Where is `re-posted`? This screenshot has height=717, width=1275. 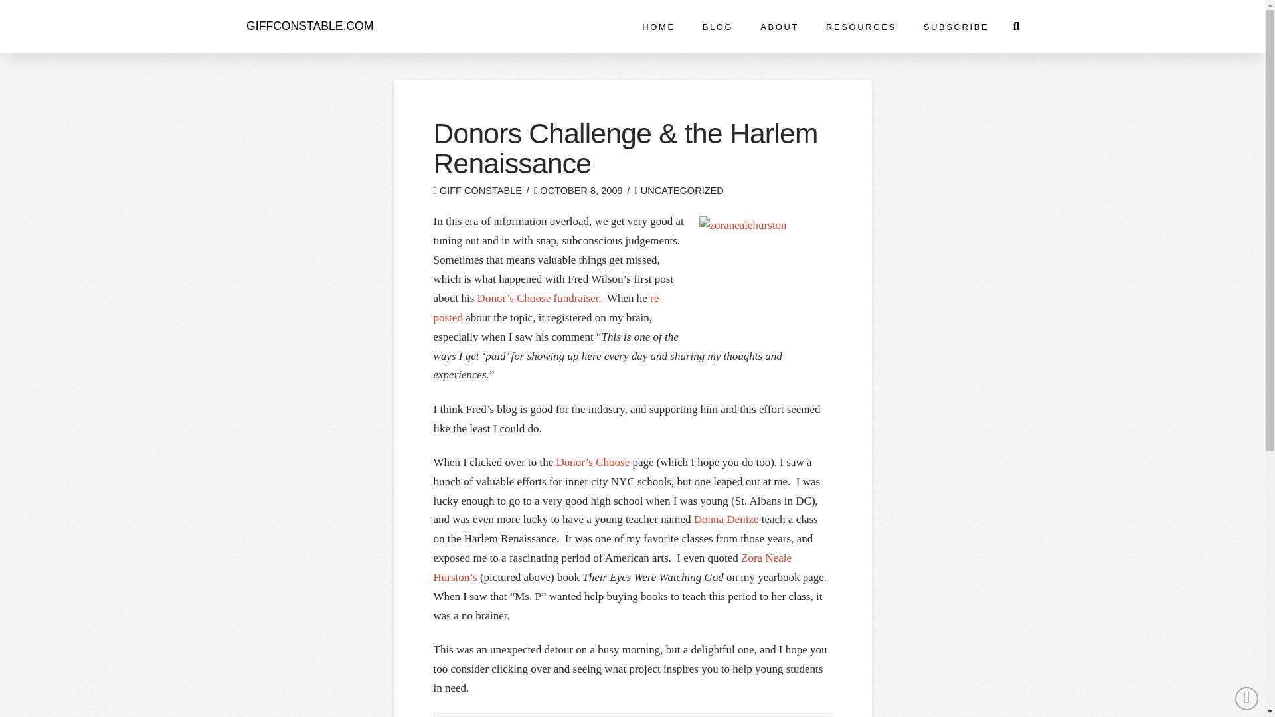
re-posted is located at coordinates (547, 308).